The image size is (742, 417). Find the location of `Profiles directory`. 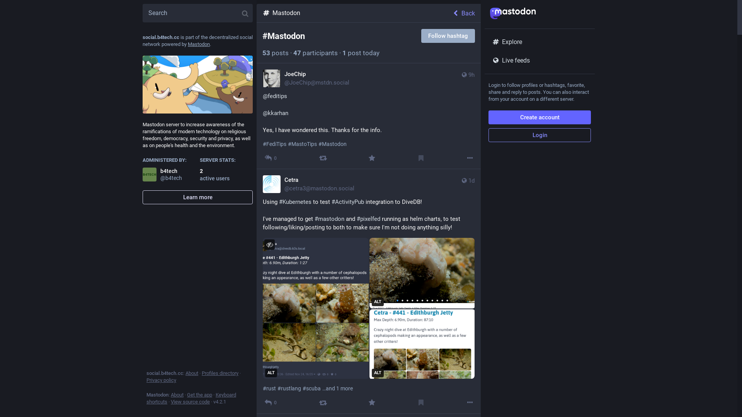

Profiles directory is located at coordinates (220, 373).